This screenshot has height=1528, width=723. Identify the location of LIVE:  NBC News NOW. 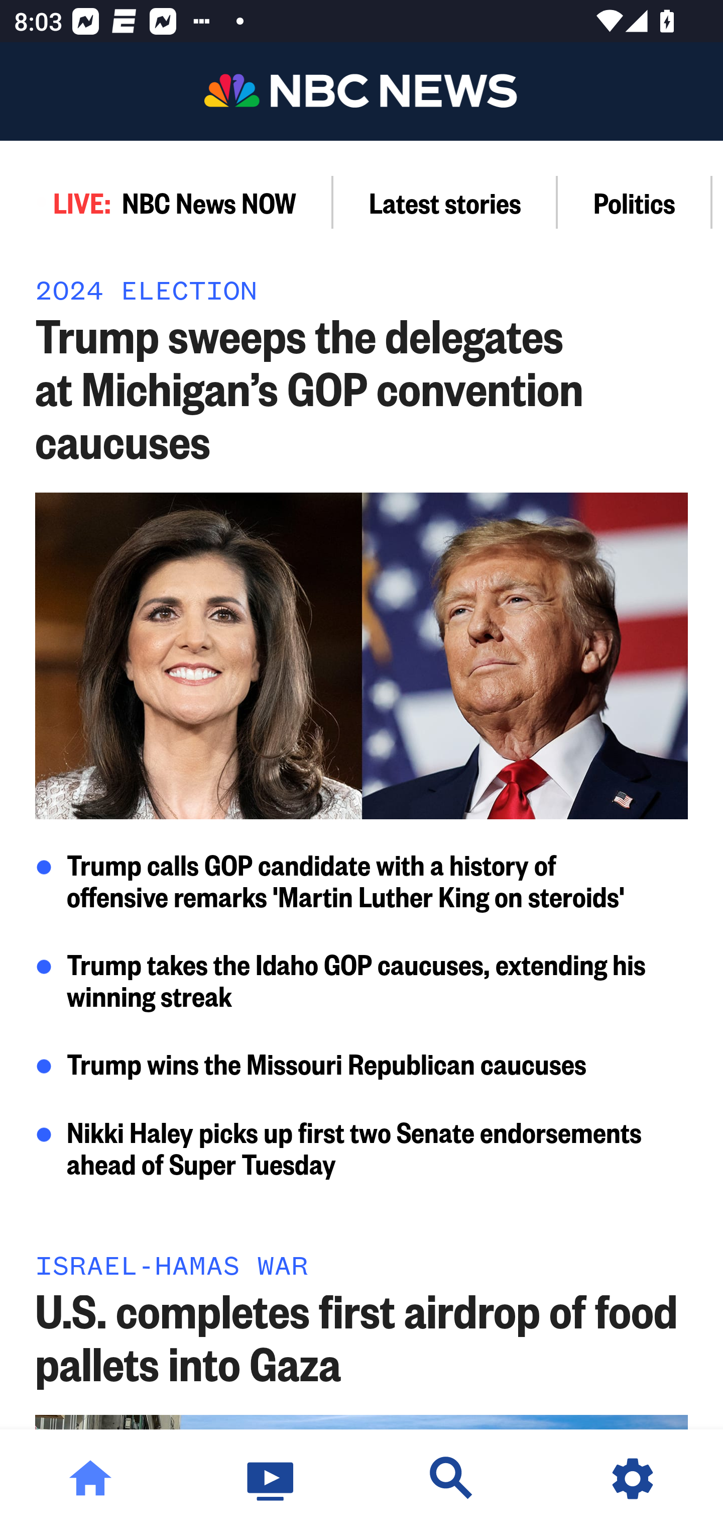
(167, 202).